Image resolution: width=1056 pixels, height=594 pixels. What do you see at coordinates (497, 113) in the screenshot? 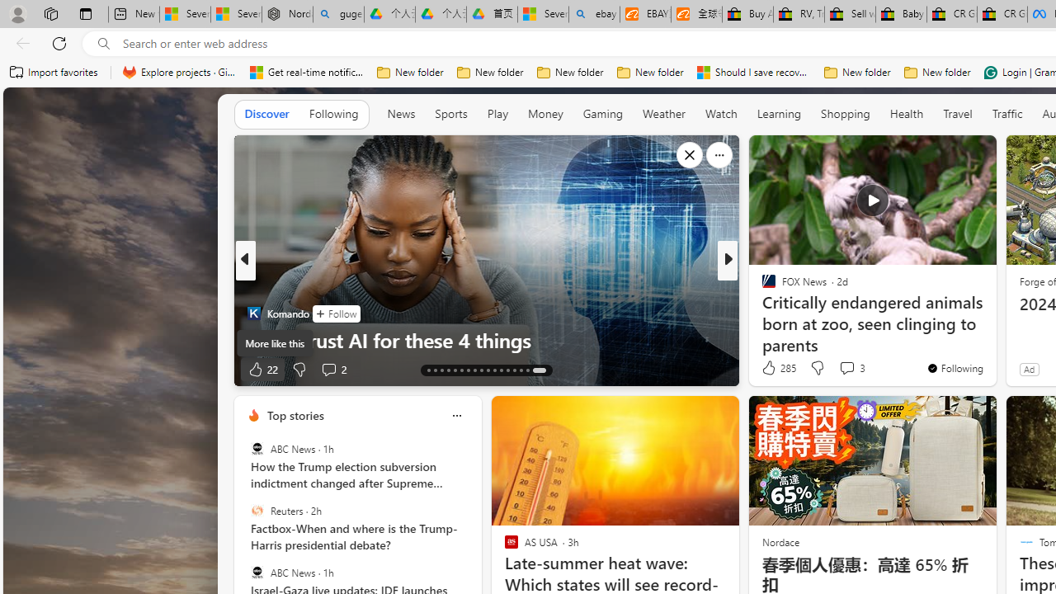
I see `Play` at bounding box center [497, 113].